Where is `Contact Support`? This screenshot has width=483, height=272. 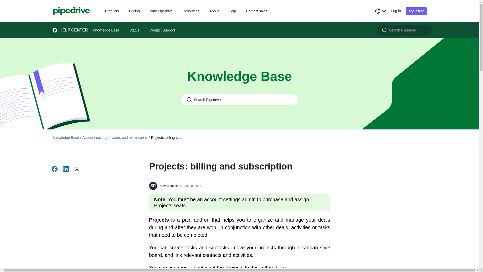
Contact Support is located at coordinates (162, 30).